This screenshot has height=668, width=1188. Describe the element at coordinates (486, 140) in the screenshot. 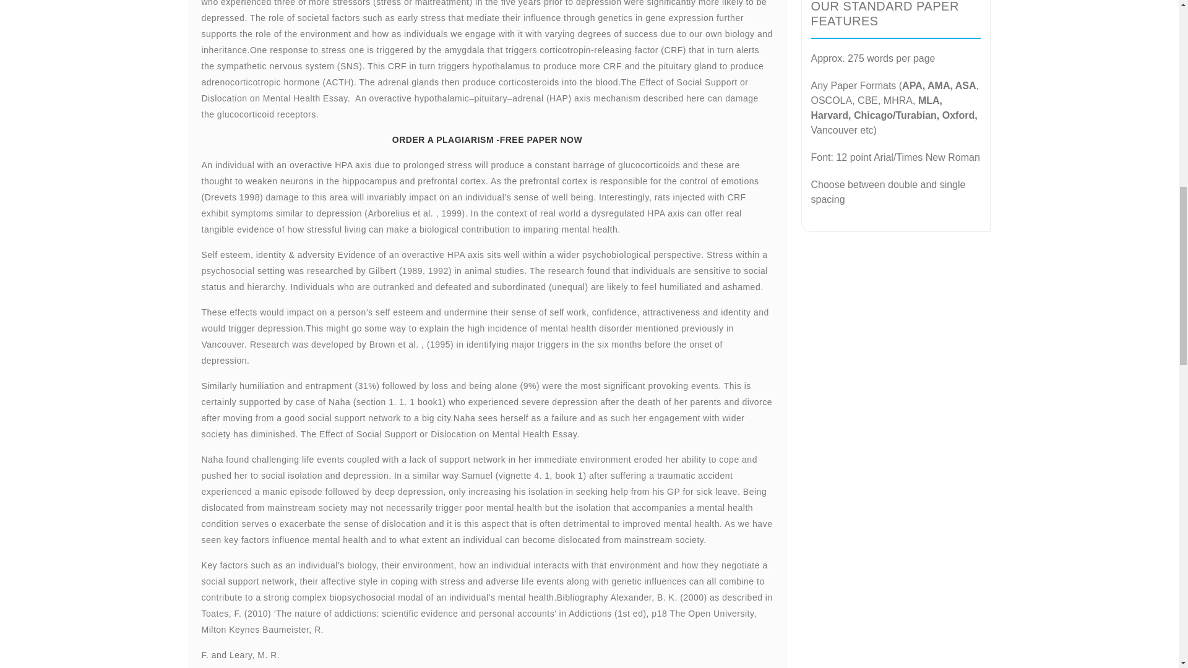

I see `ORDER A PLAGIARISM -FREE PAPER NOW` at that location.